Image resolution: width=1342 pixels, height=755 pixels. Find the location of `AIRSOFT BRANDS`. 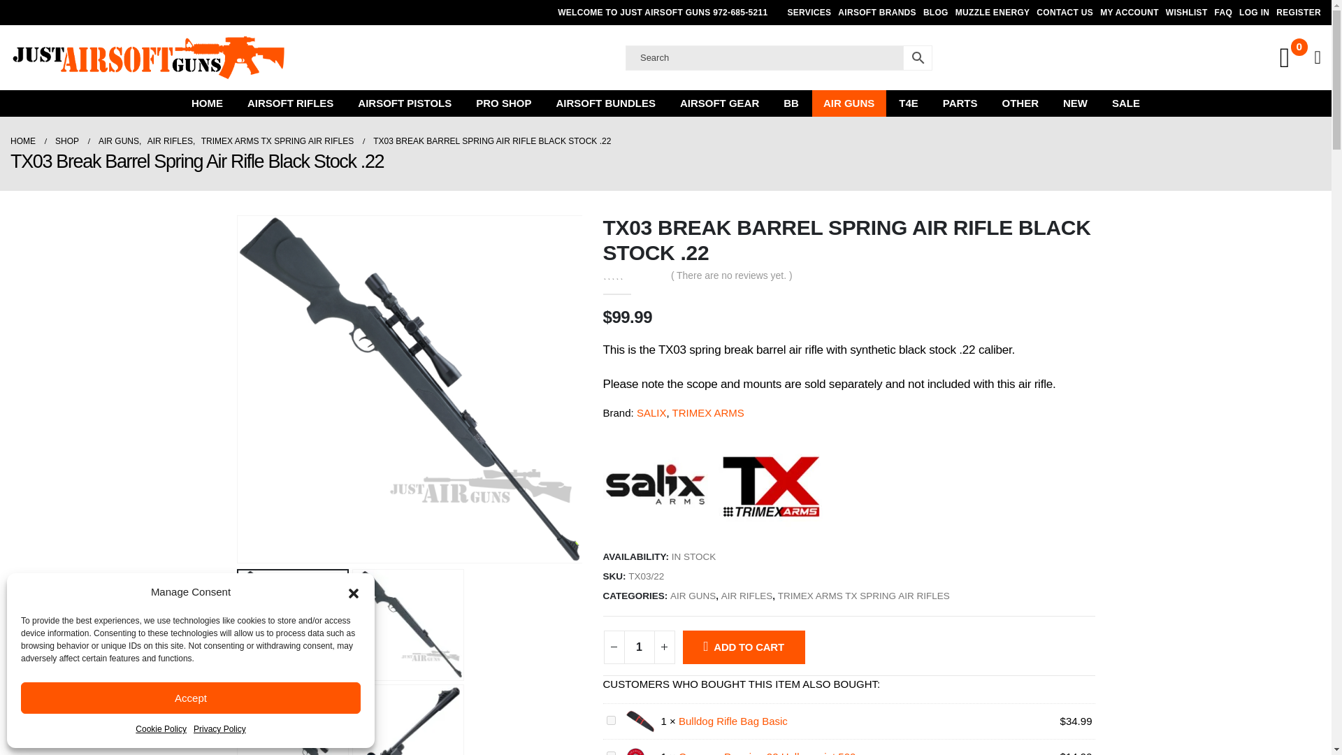

AIRSOFT BRANDS is located at coordinates (876, 13).